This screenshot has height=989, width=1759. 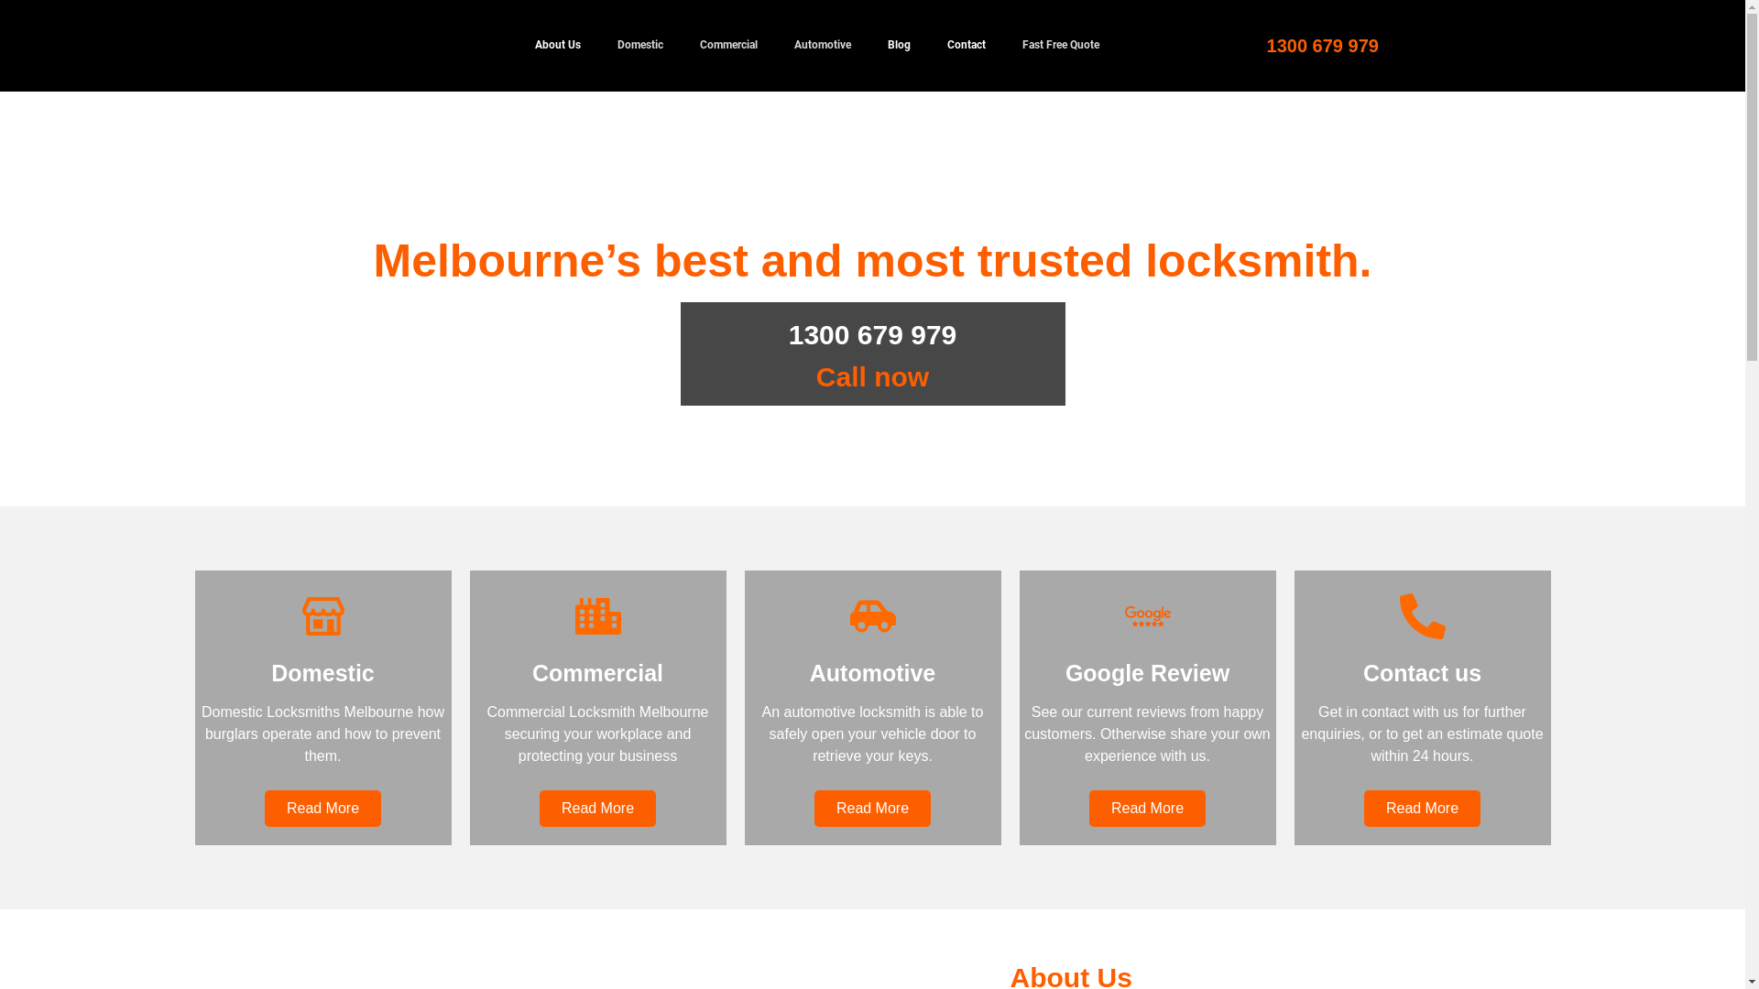 What do you see at coordinates (558, 46) in the screenshot?
I see `About Us` at bounding box center [558, 46].